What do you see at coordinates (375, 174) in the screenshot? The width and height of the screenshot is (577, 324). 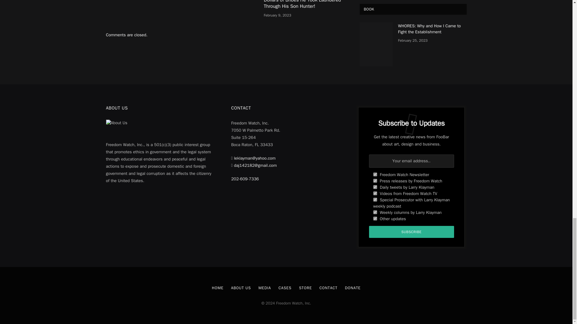 I see `Freedom Watch Newsletter` at bounding box center [375, 174].